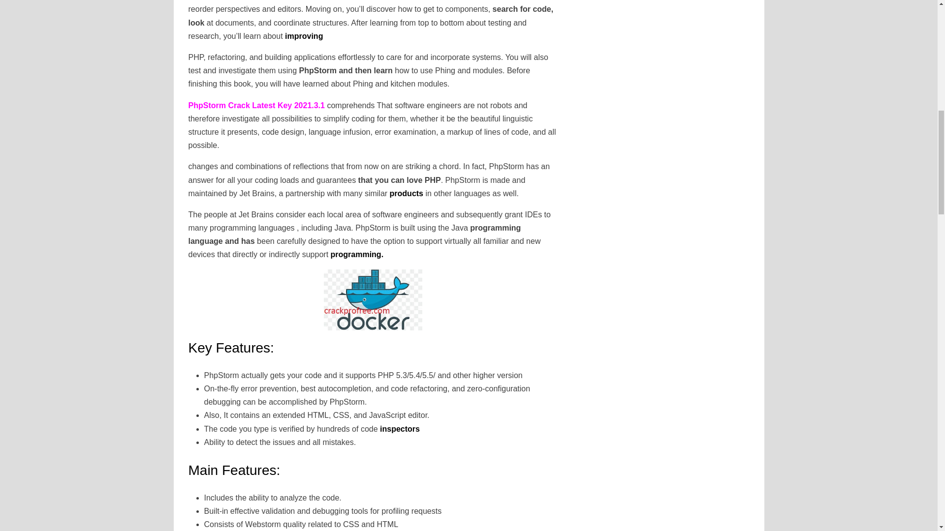  I want to click on programming., so click(357, 254).